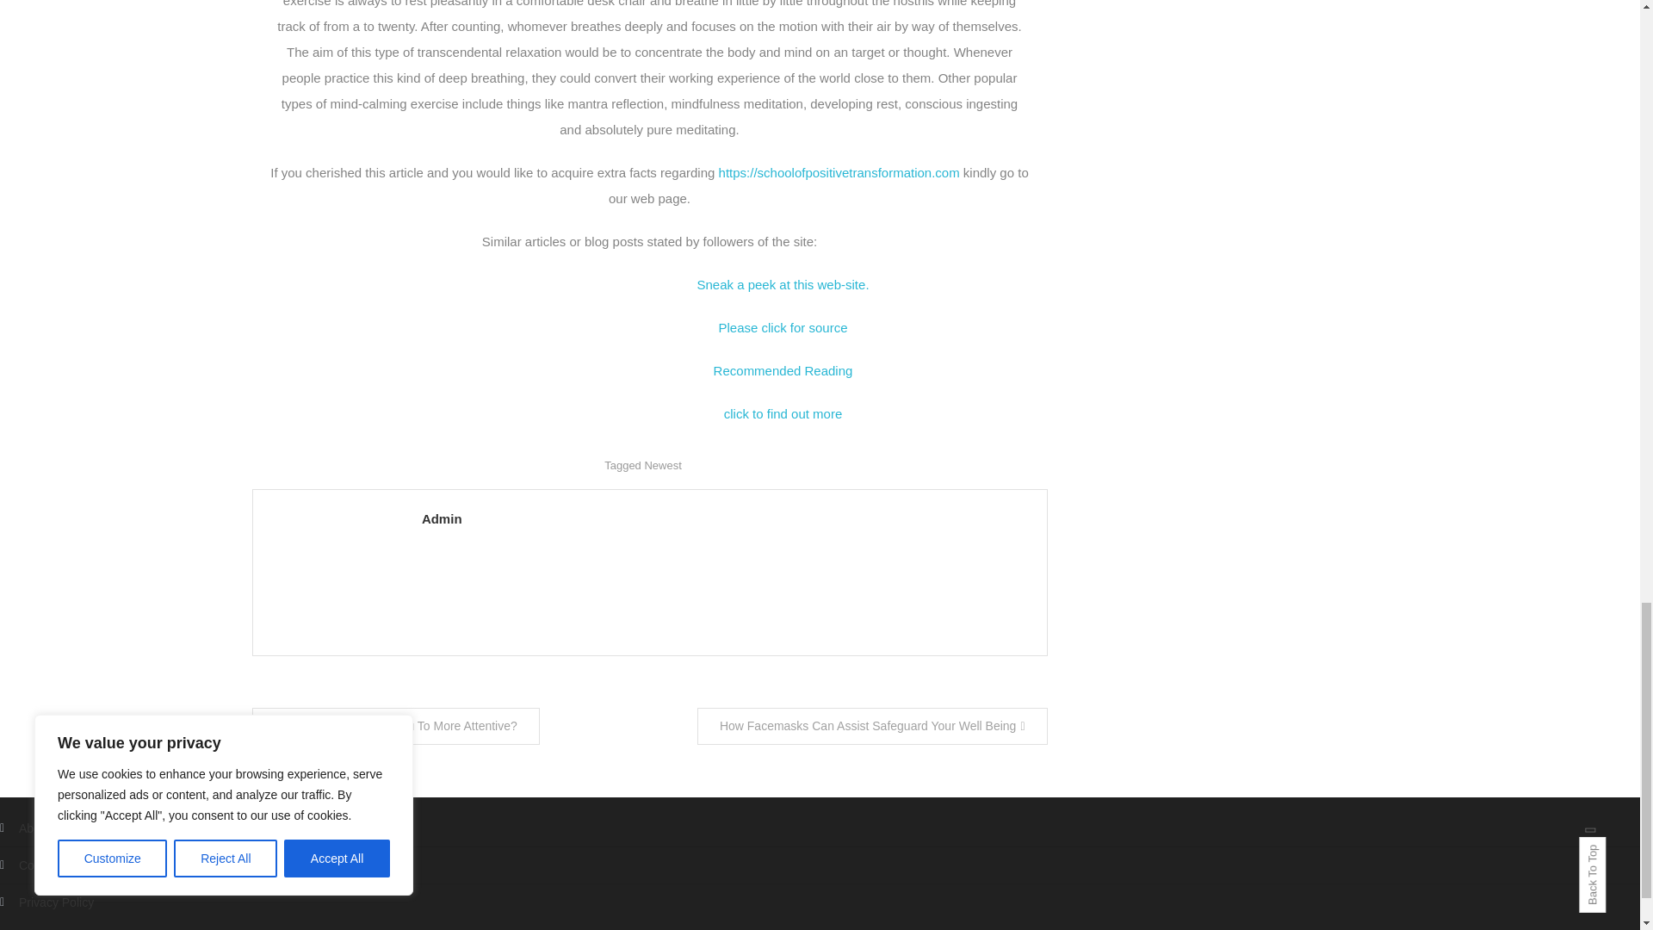  What do you see at coordinates (394, 726) in the screenshot?
I see `Does Reading Allow You To More Attentive?` at bounding box center [394, 726].